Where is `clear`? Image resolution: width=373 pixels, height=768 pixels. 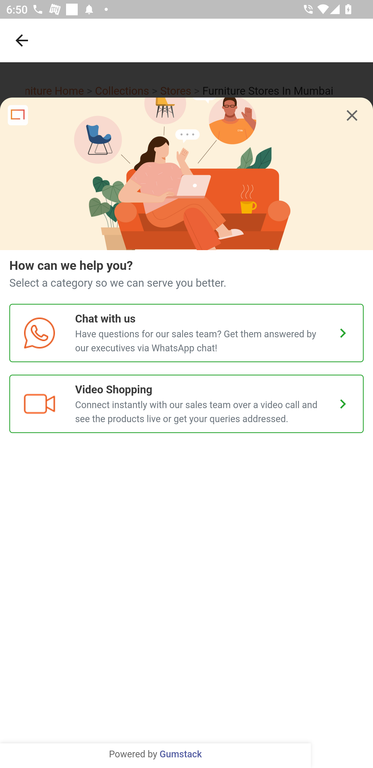 clear is located at coordinates (352, 115).